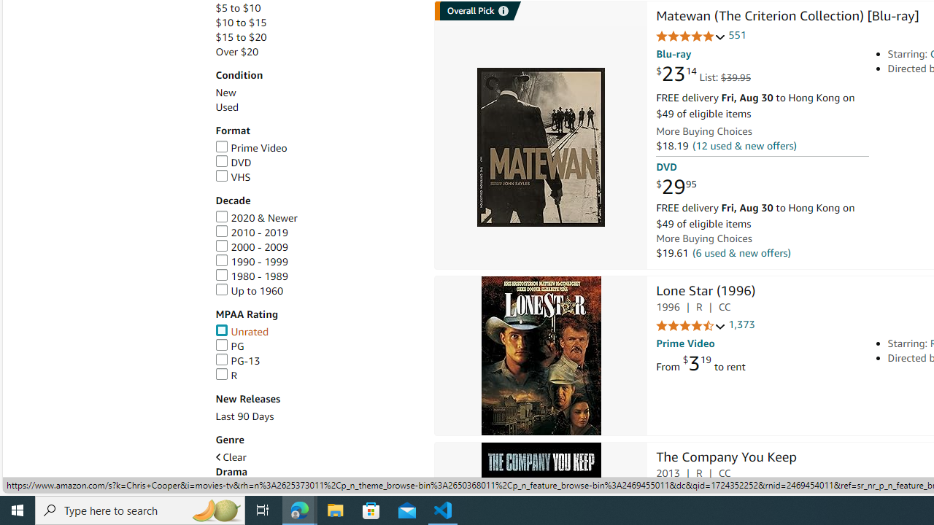 The image size is (934, 525). Describe the element at coordinates (317, 457) in the screenshot. I see `Clear` at that location.